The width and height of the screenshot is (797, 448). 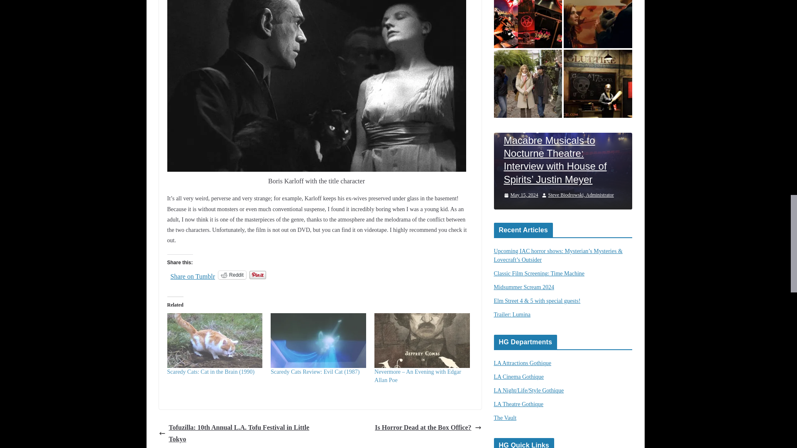 I want to click on Click to share on Reddit, so click(x=232, y=275).